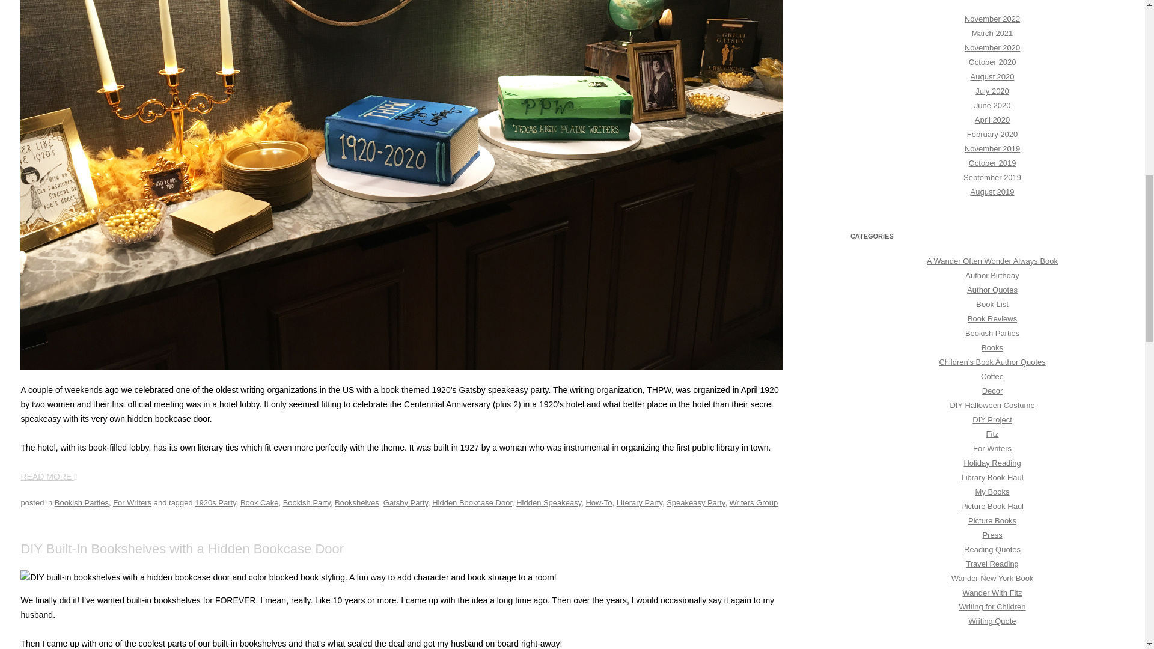 Image resolution: width=1154 pixels, height=649 pixels. Describe the element at coordinates (695, 502) in the screenshot. I see `Speakeasy Party` at that location.